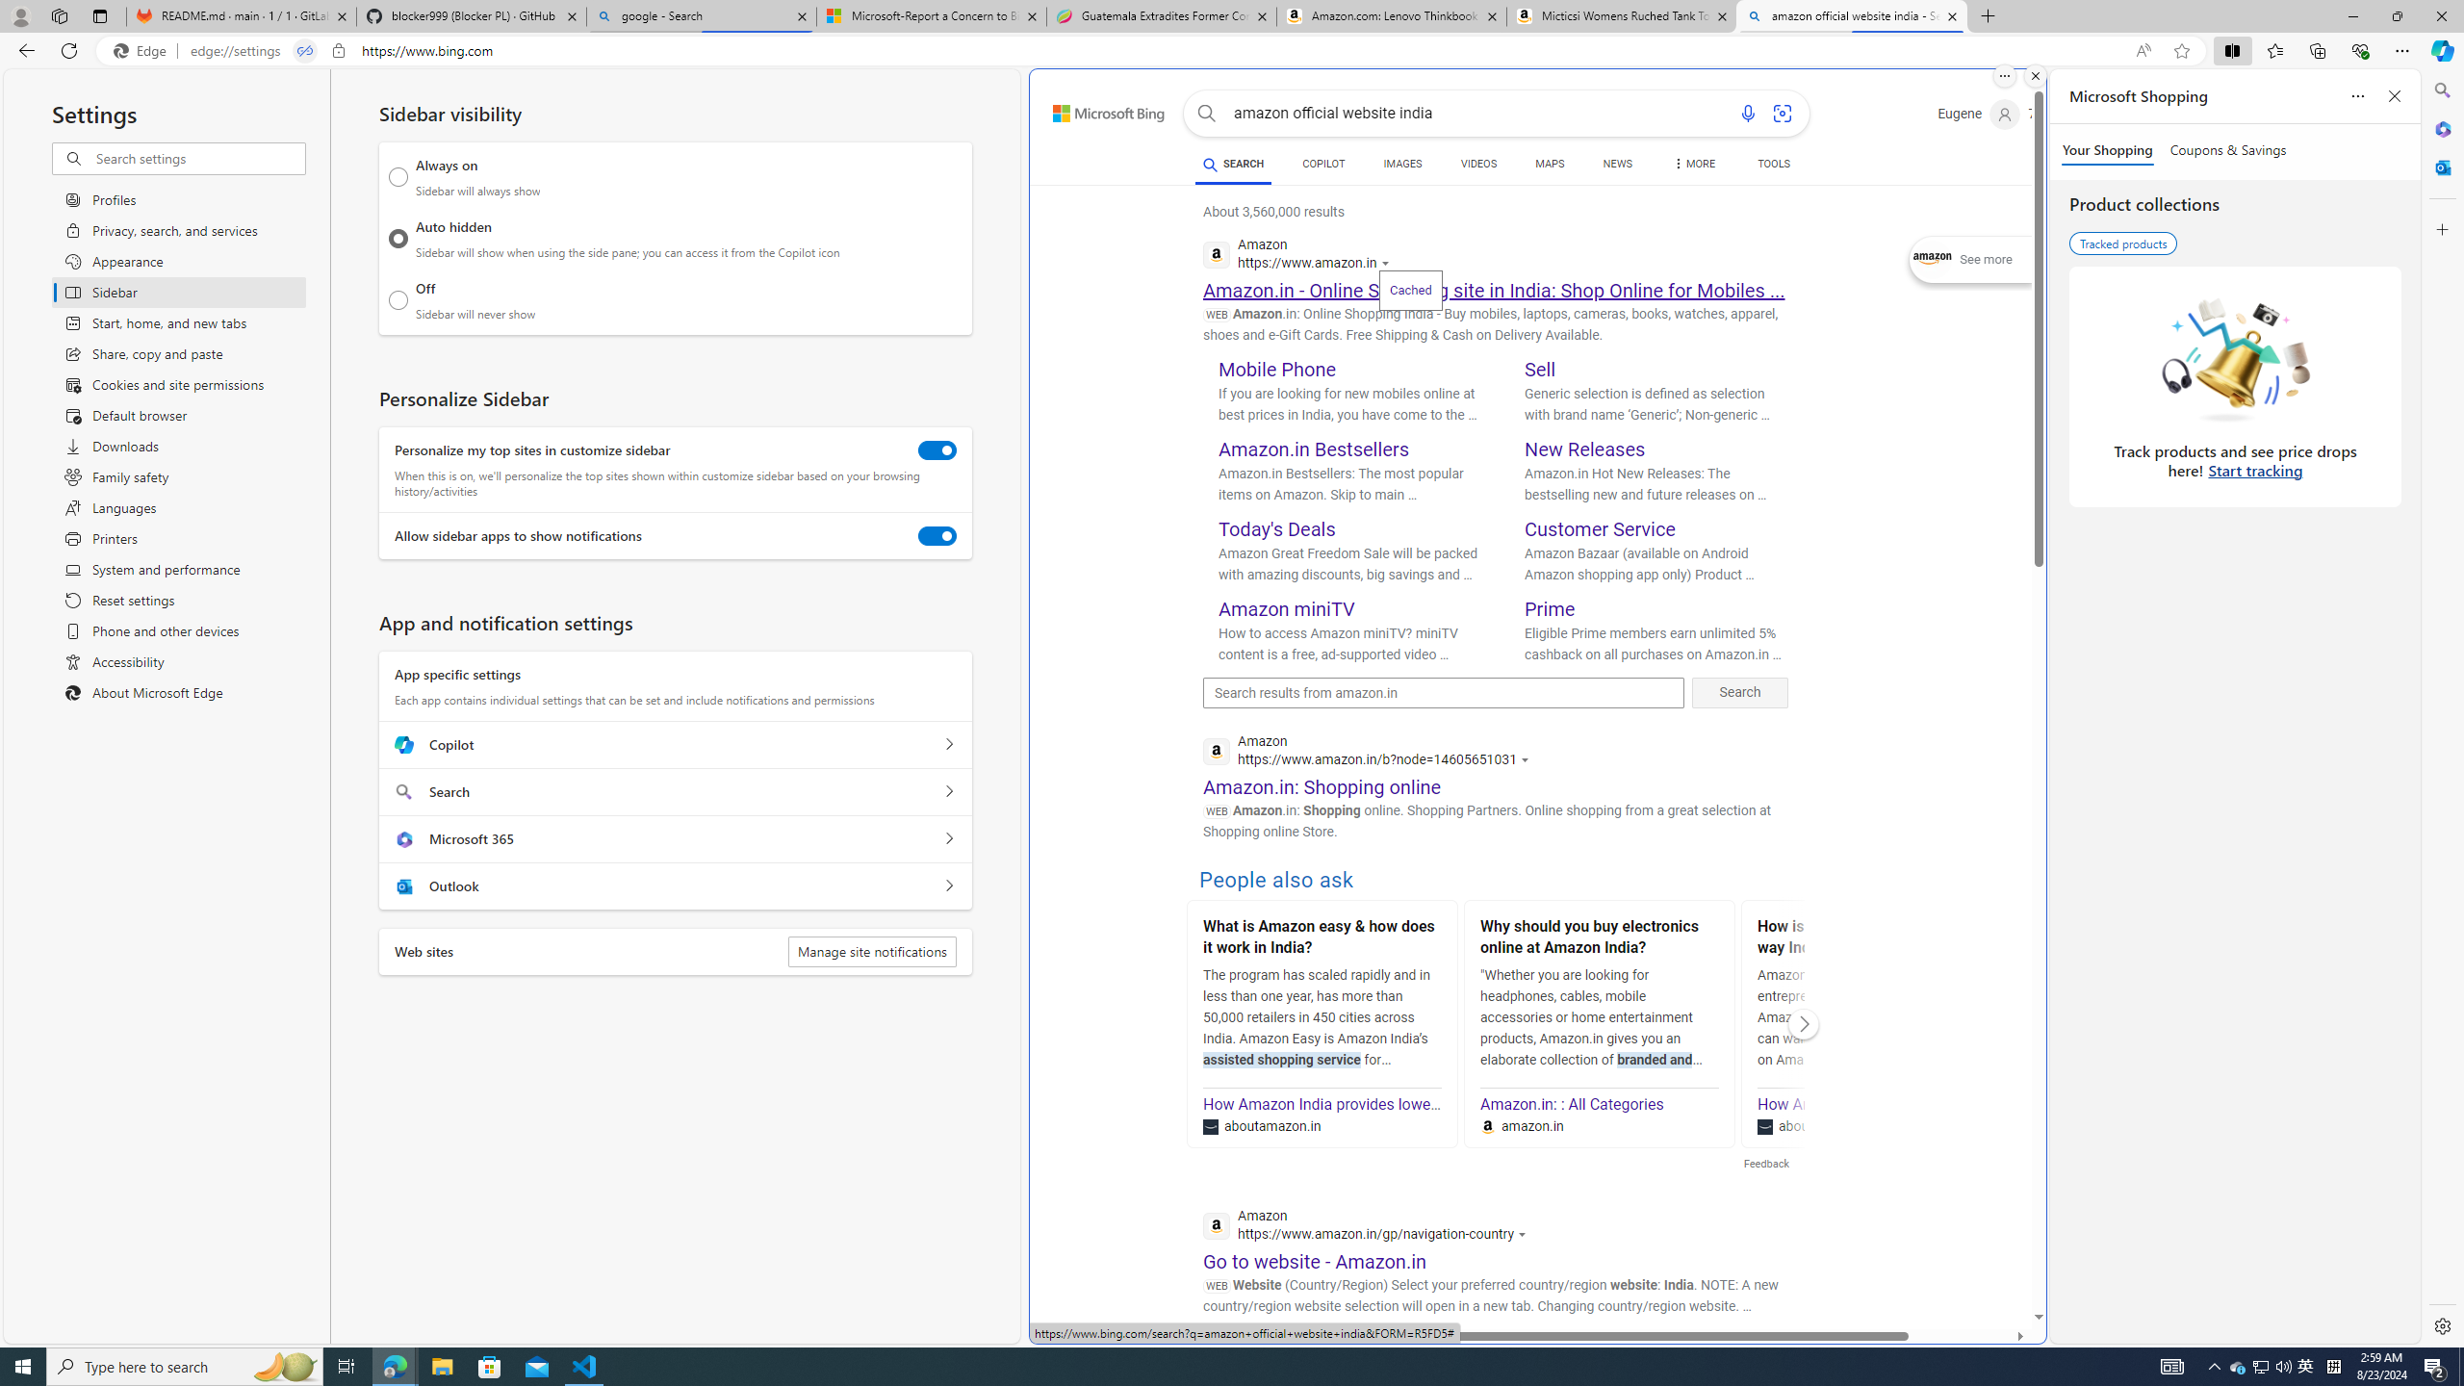 This screenshot has height=1386, width=2464. What do you see at coordinates (1088, 108) in the screenshot?
I see `Skip to content` at bounding box center [1088, 108].